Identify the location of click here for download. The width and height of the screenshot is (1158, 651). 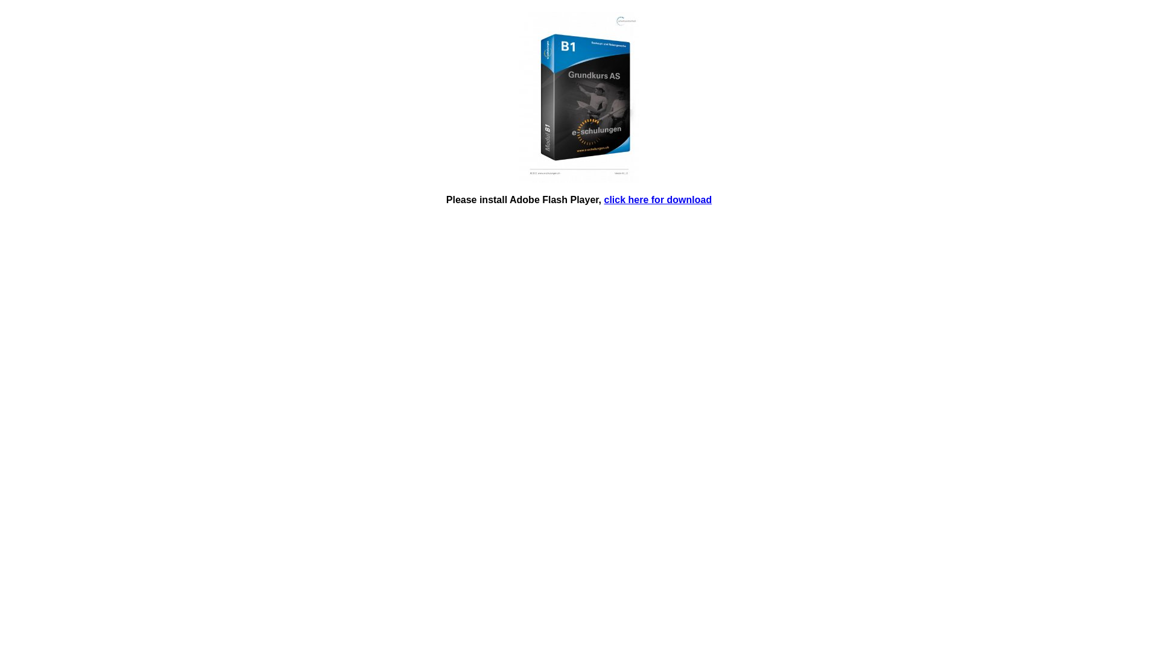
(659, 200).